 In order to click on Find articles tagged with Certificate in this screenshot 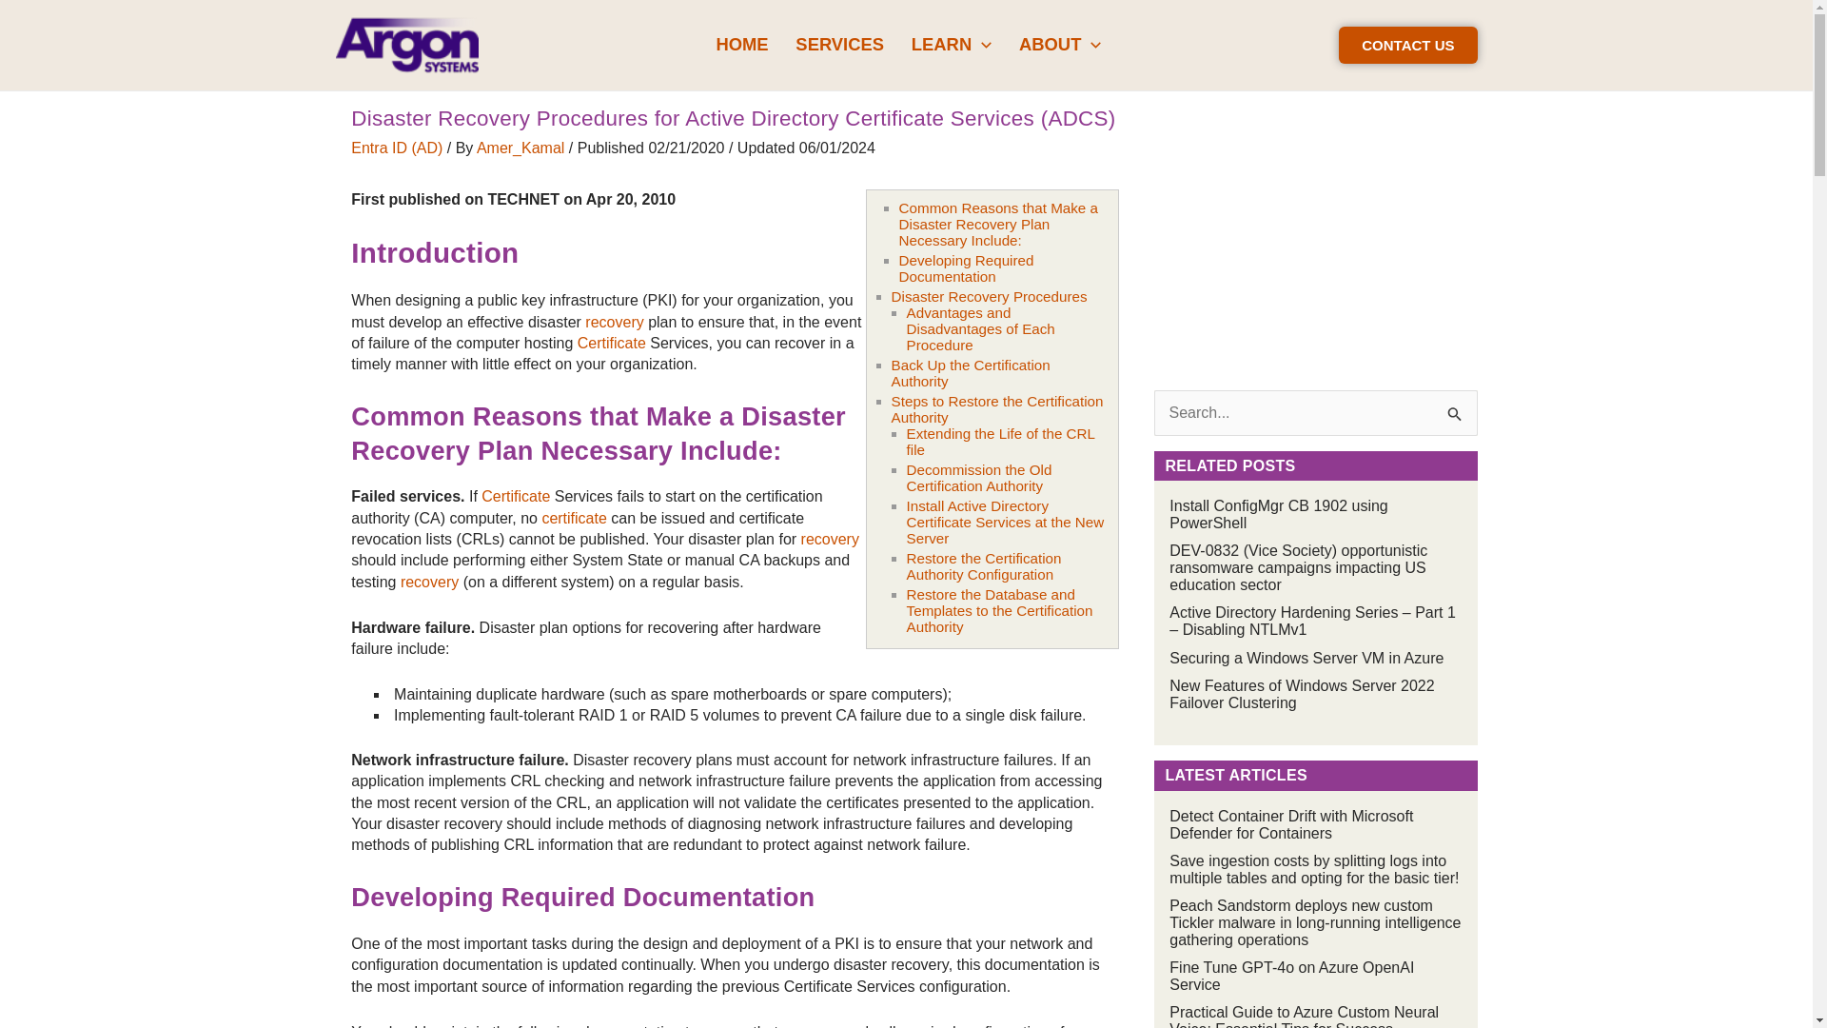, I will do `click(611, 343)`.